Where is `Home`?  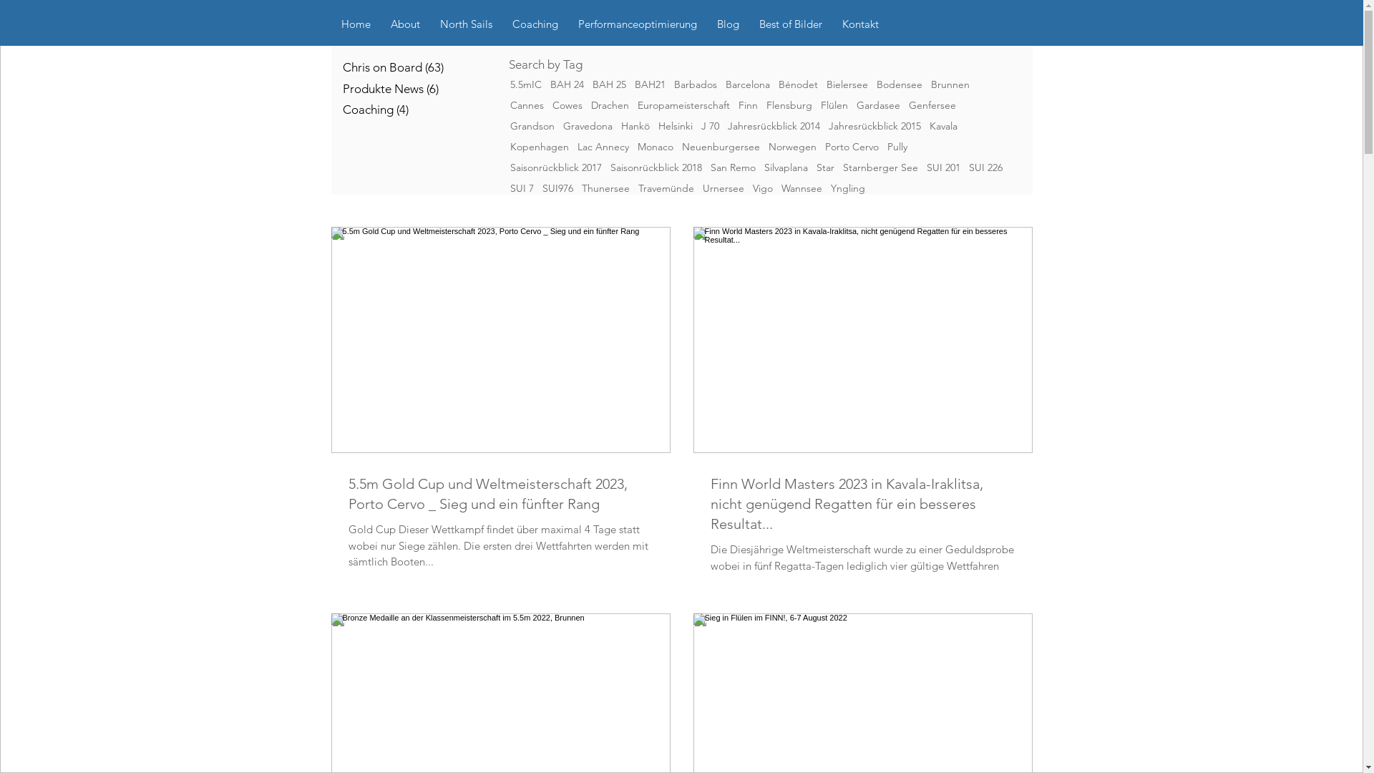
Home is located at coordinates (355, 24).